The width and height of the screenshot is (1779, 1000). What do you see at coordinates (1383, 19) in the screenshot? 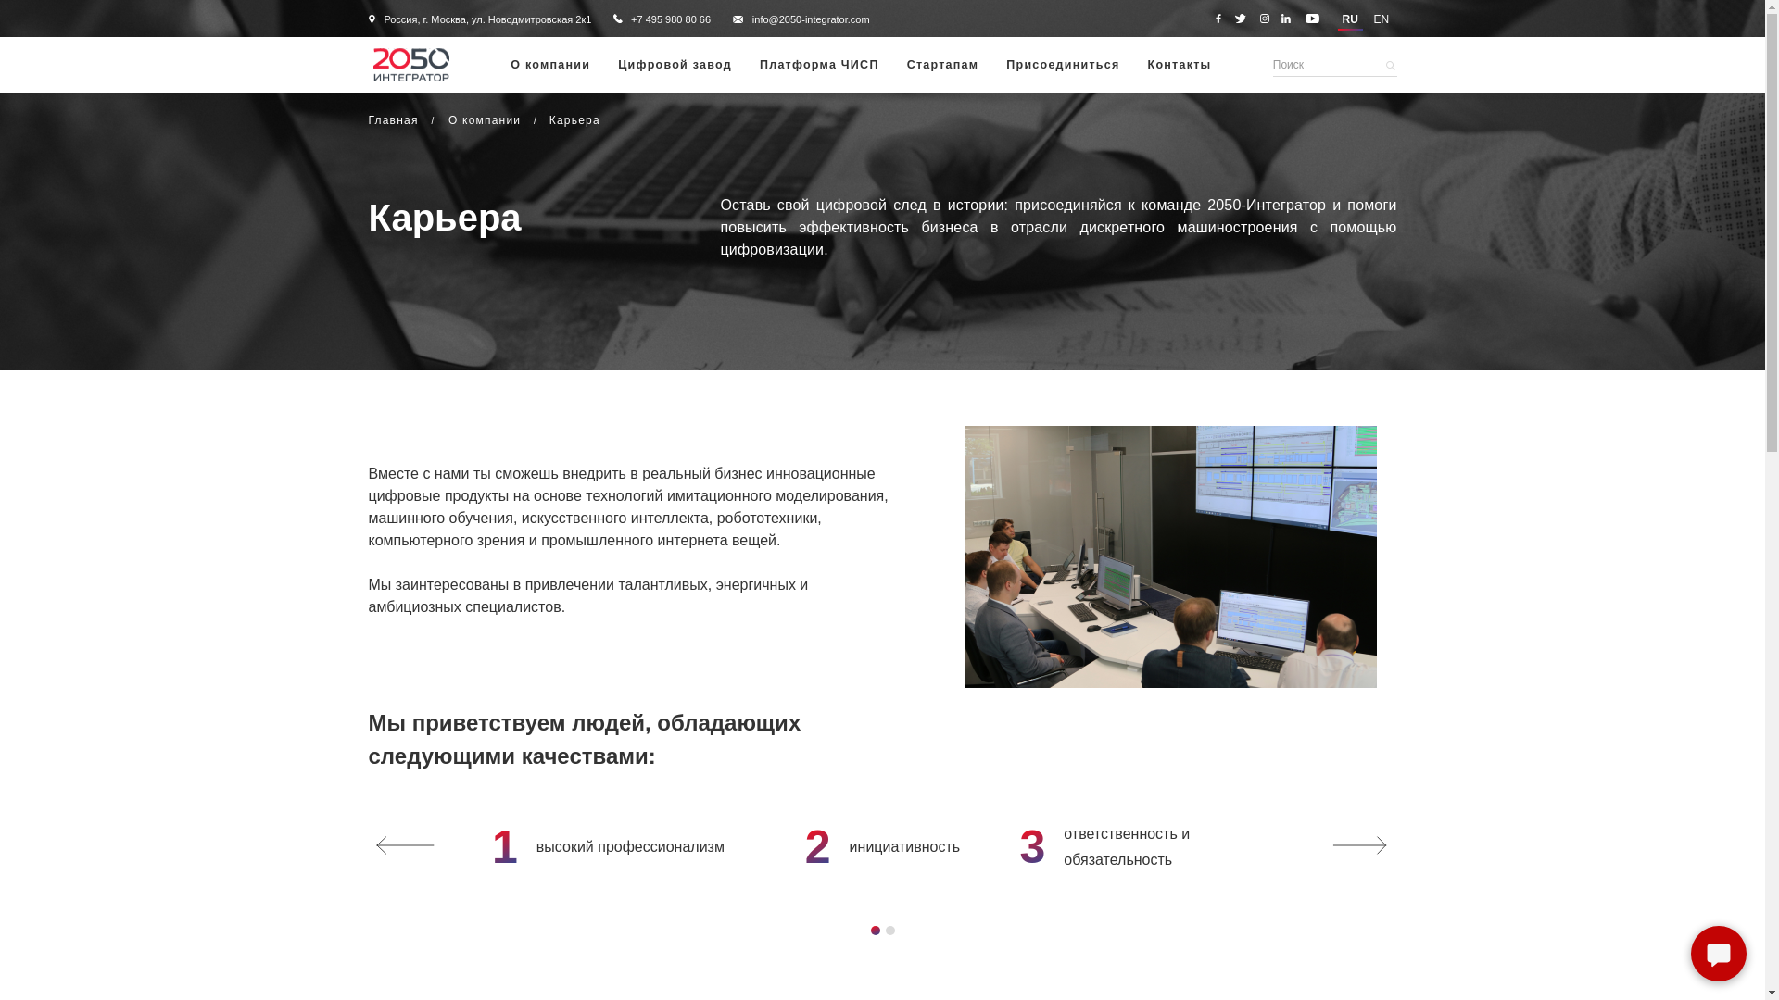
I see `EN` at bounding box center [1383, 19].